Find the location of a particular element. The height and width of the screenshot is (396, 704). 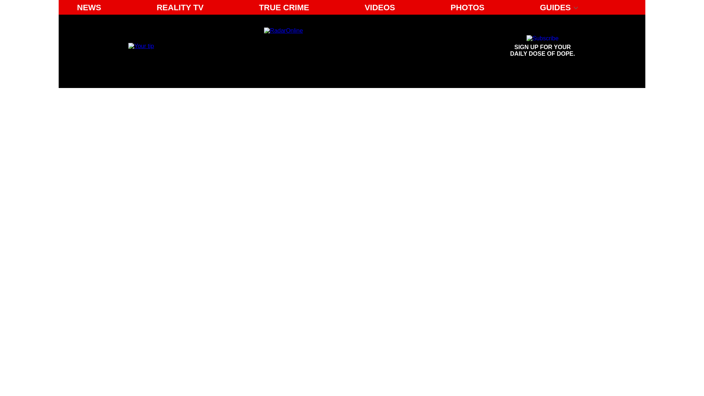

Radar Online is located at coordinates (331, 46).